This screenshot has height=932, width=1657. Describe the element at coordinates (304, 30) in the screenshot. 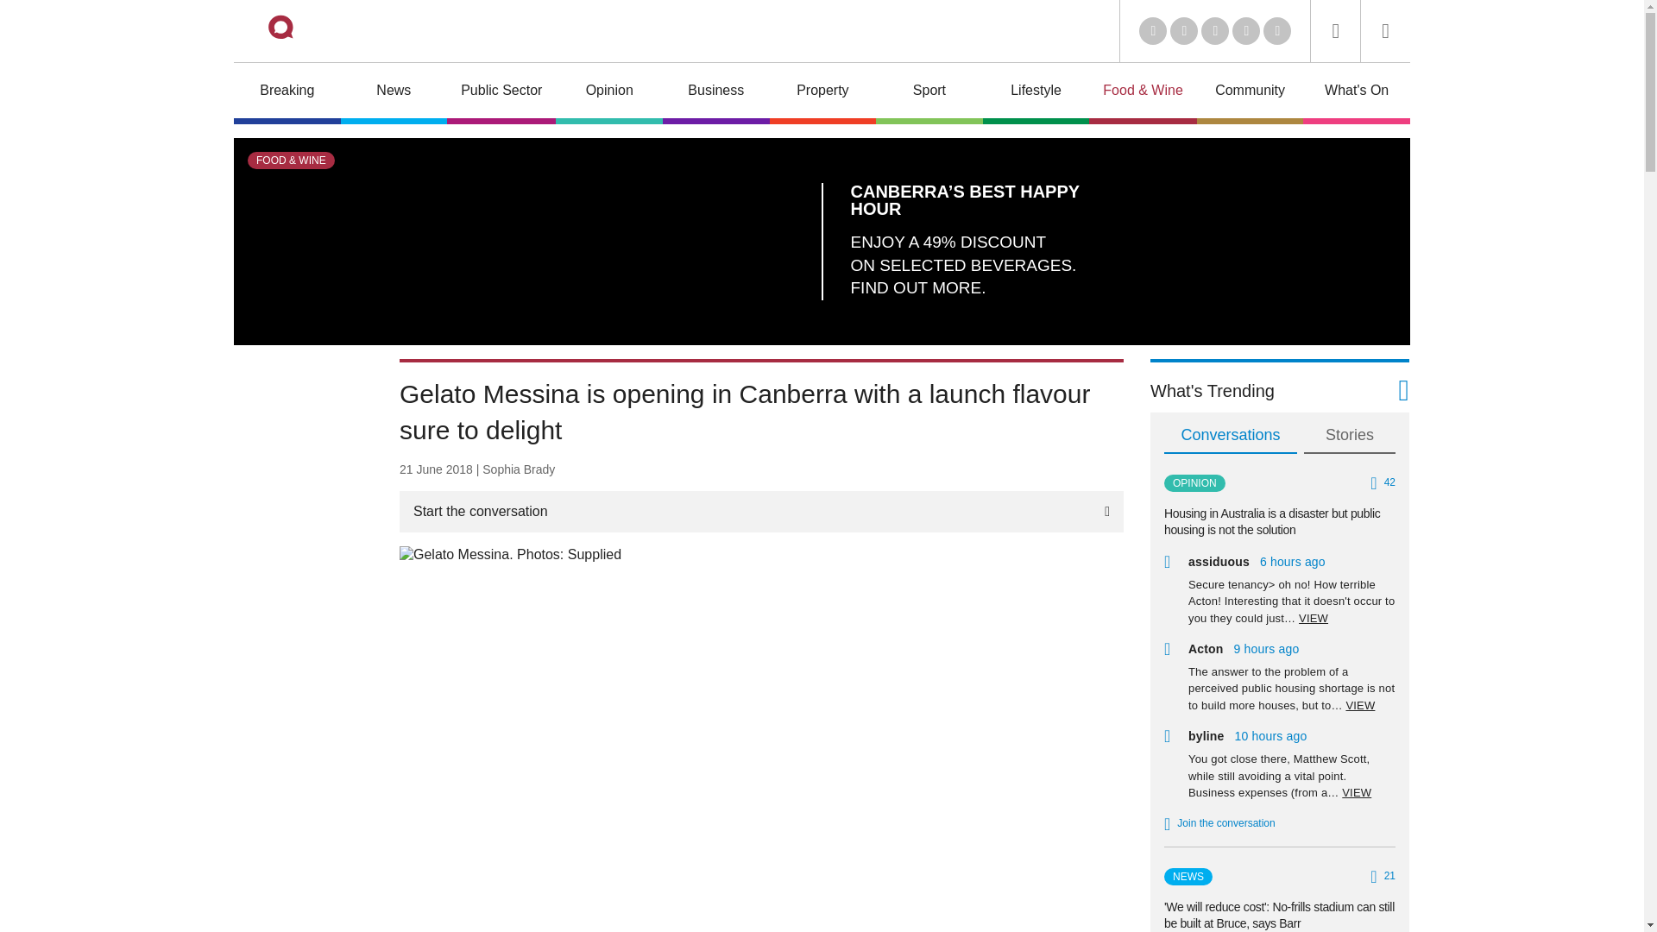

I see `Riotact Home` at that location.